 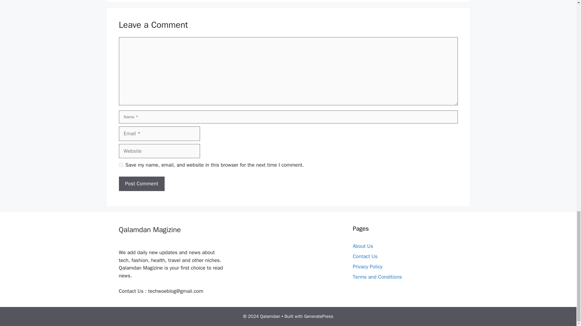 What do you see at coordinates (141, 184) in the screenshot?
I see `Post Comment` at bounding box center [141, 184].